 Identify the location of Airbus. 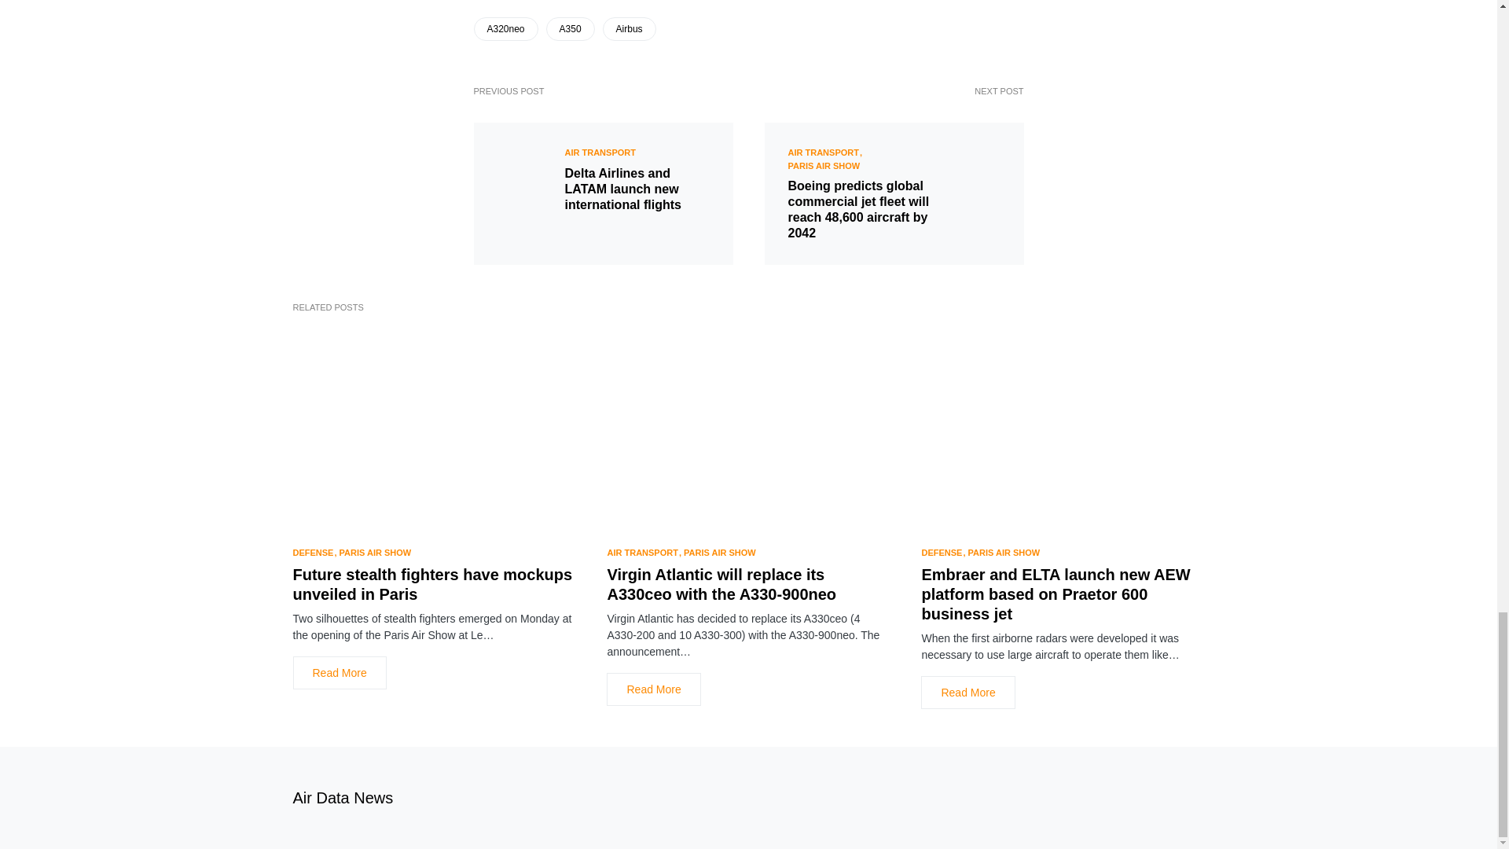
(629, 28).